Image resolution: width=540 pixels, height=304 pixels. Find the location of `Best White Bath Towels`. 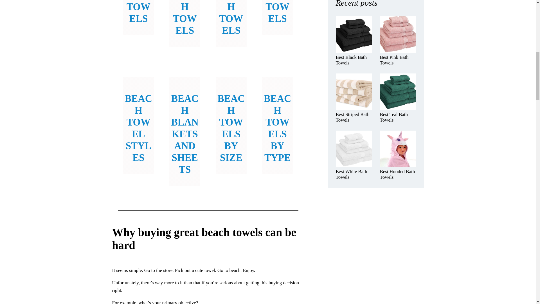

Best White Bath Towels is located at coordinates (354, 175).